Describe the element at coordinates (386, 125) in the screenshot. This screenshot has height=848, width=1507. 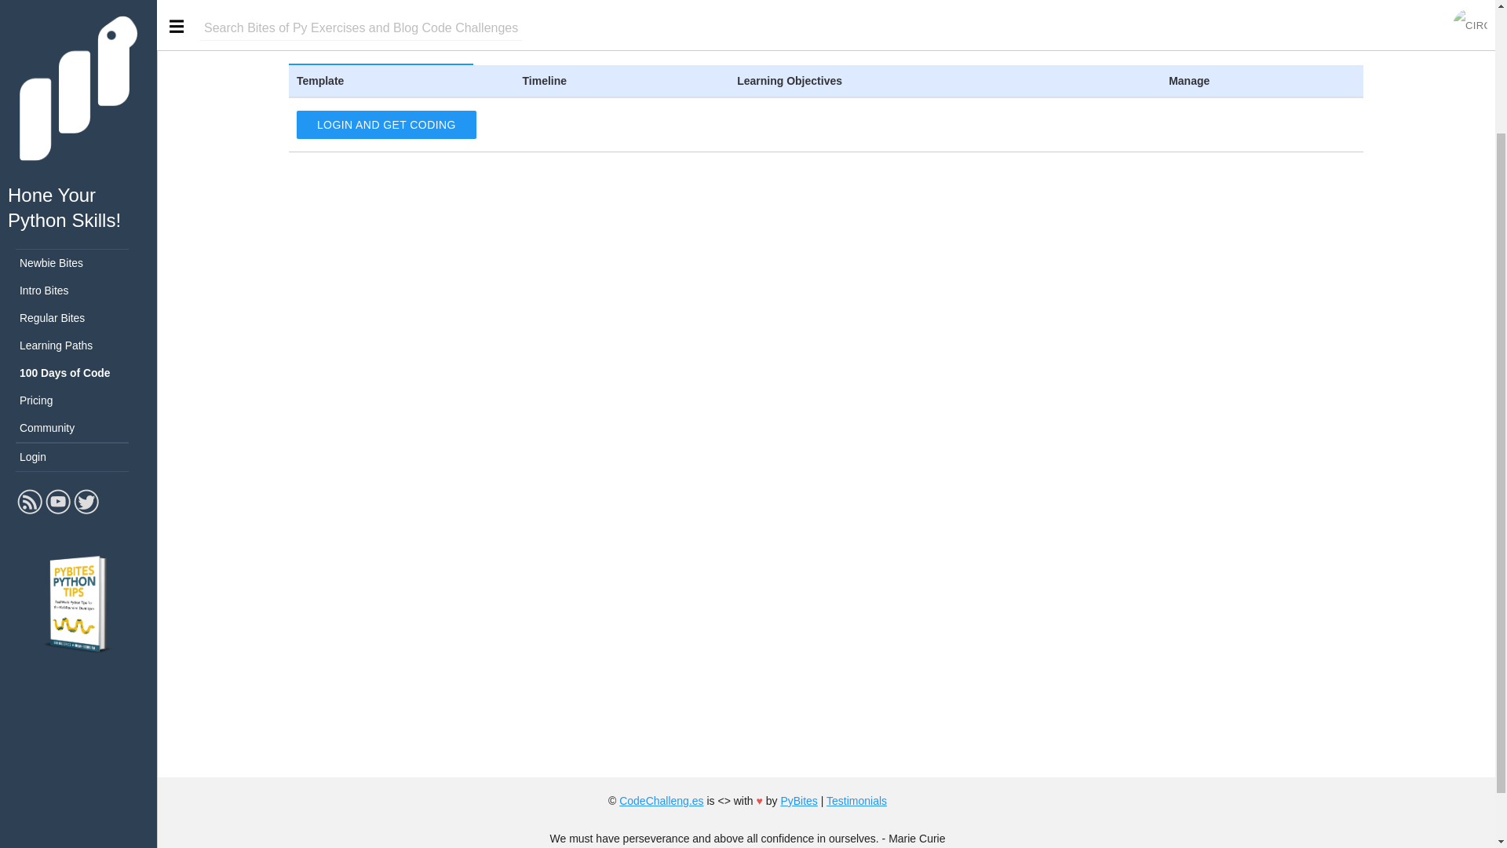
I see `LOGIN AND GET CODING` at that location.